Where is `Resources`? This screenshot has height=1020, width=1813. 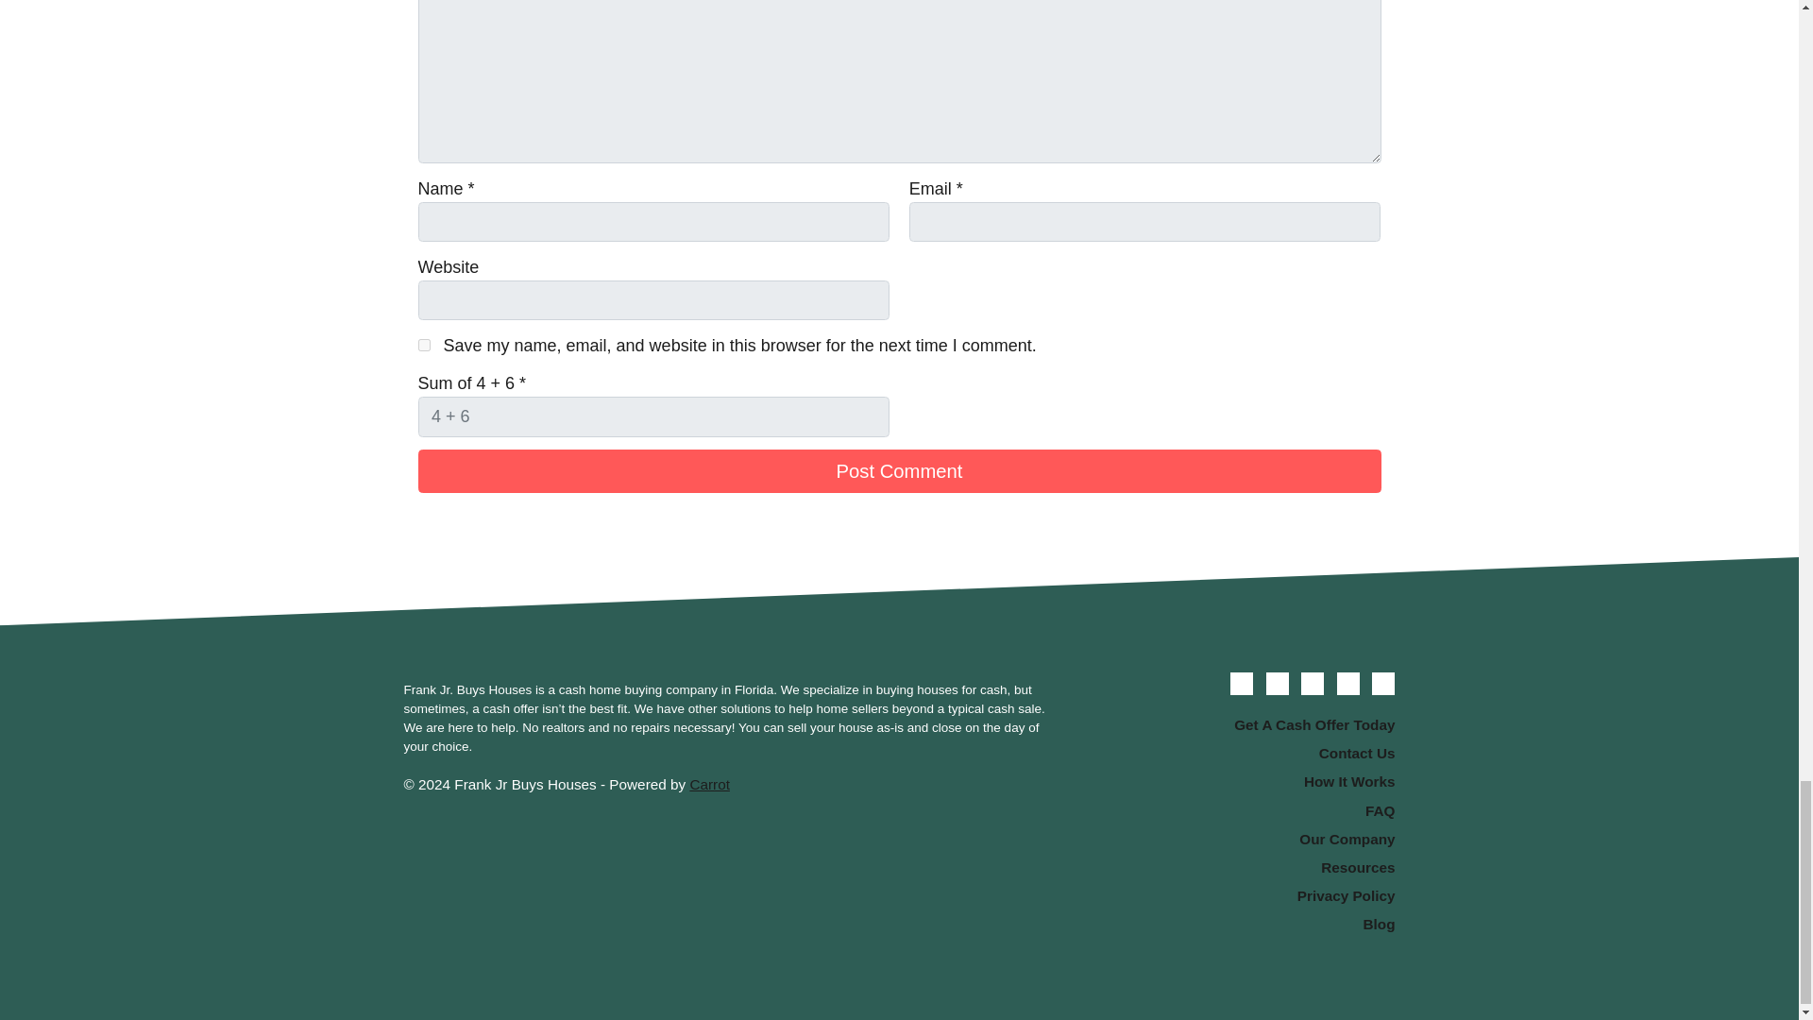
Resources is located at coordinates (1240, 867).